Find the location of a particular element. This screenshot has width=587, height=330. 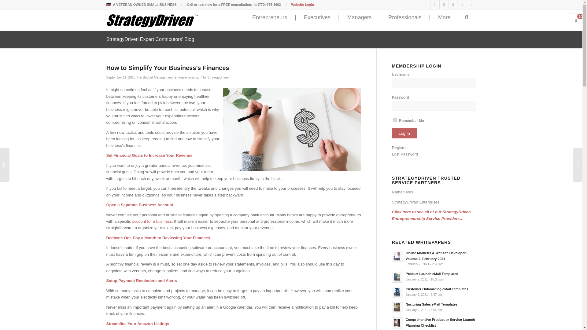

StrategyDriven - a veteran owned small business is located at coordinates (109, 4).